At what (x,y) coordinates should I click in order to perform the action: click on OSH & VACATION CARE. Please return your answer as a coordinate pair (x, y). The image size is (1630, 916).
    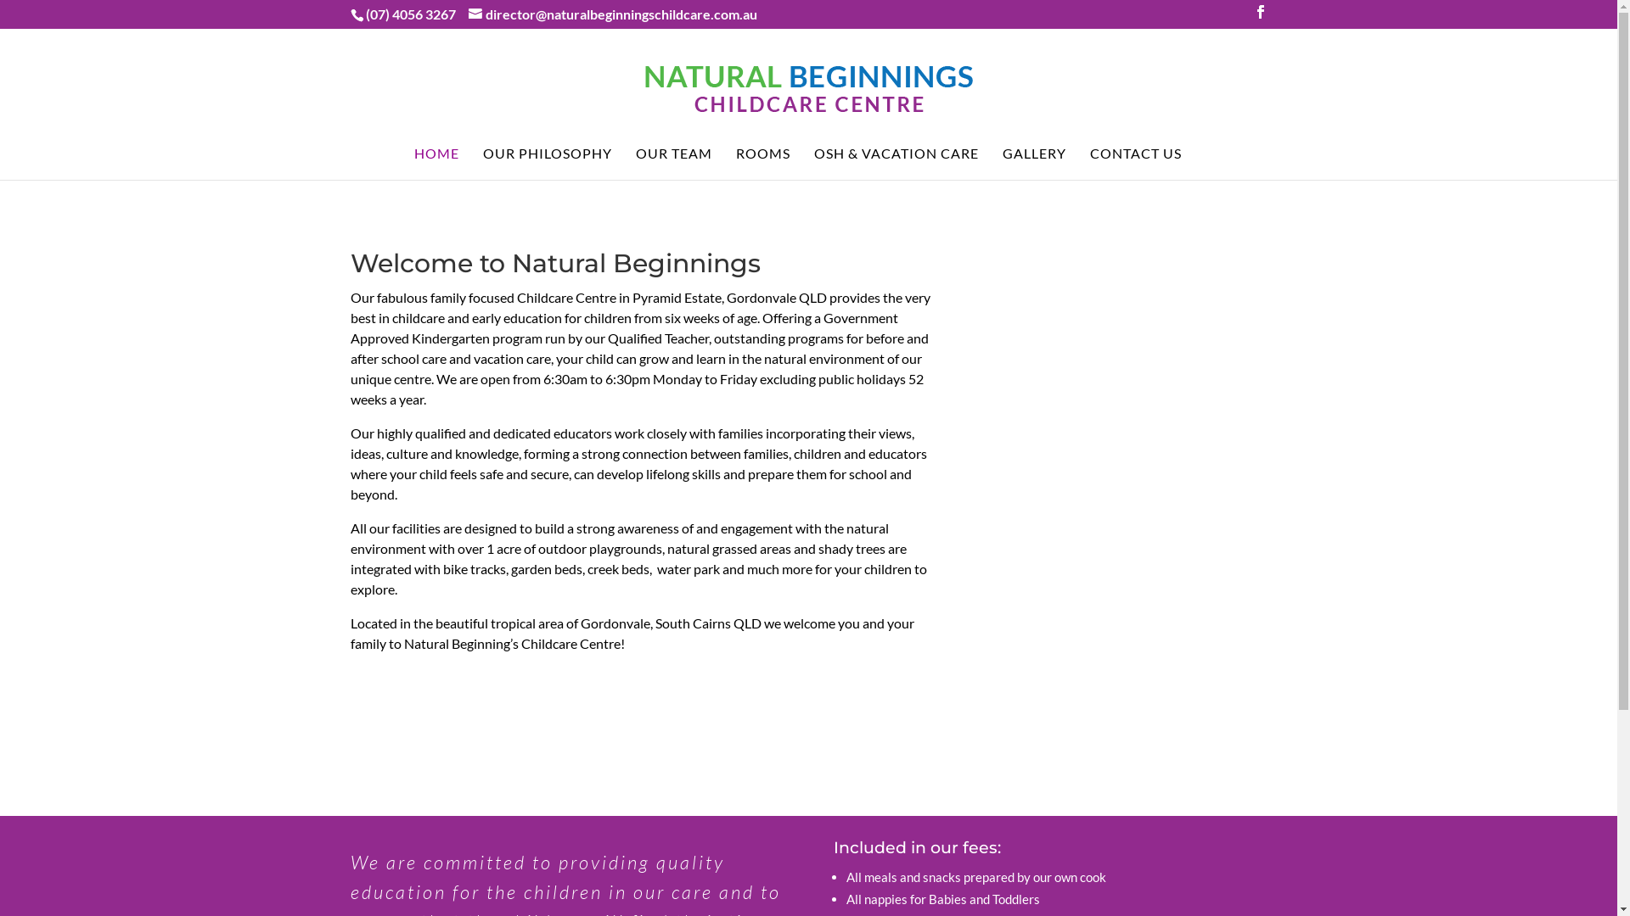
    Looking at the image, I should click on (896, 164).